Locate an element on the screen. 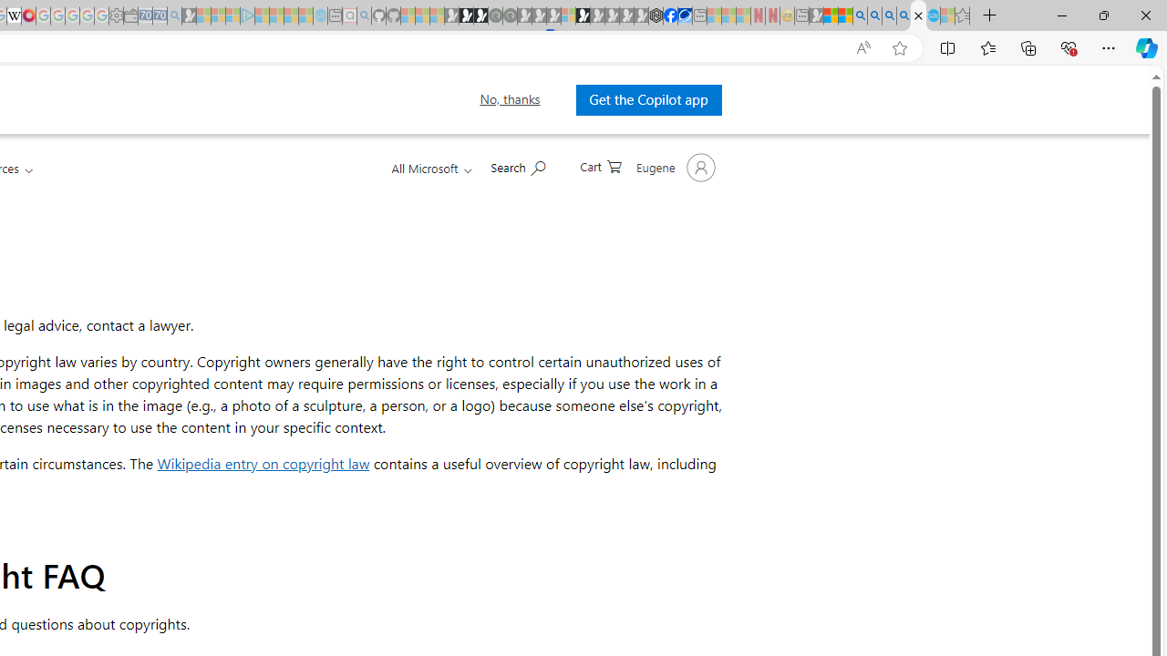 The width and height of the screenshot is (1167, 656). Search Microsoft Legal Resources is located at coordinates (518, 166).